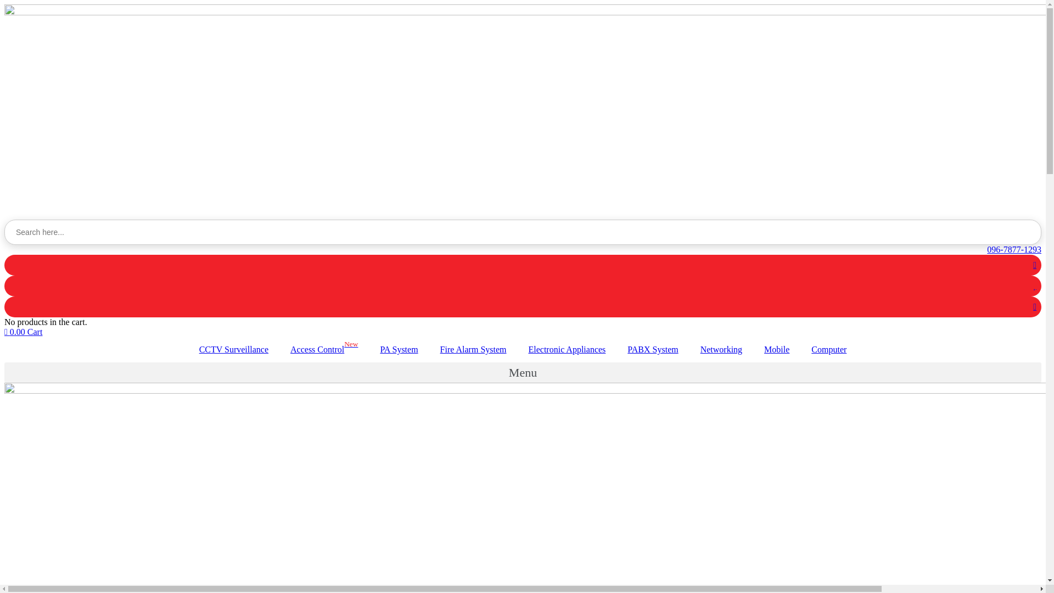 The height and width of the screenshot is (593, 1054). Describe the element at coordinates (567, 350) in the screenshot. I see `Electronic Appliances` at that location.